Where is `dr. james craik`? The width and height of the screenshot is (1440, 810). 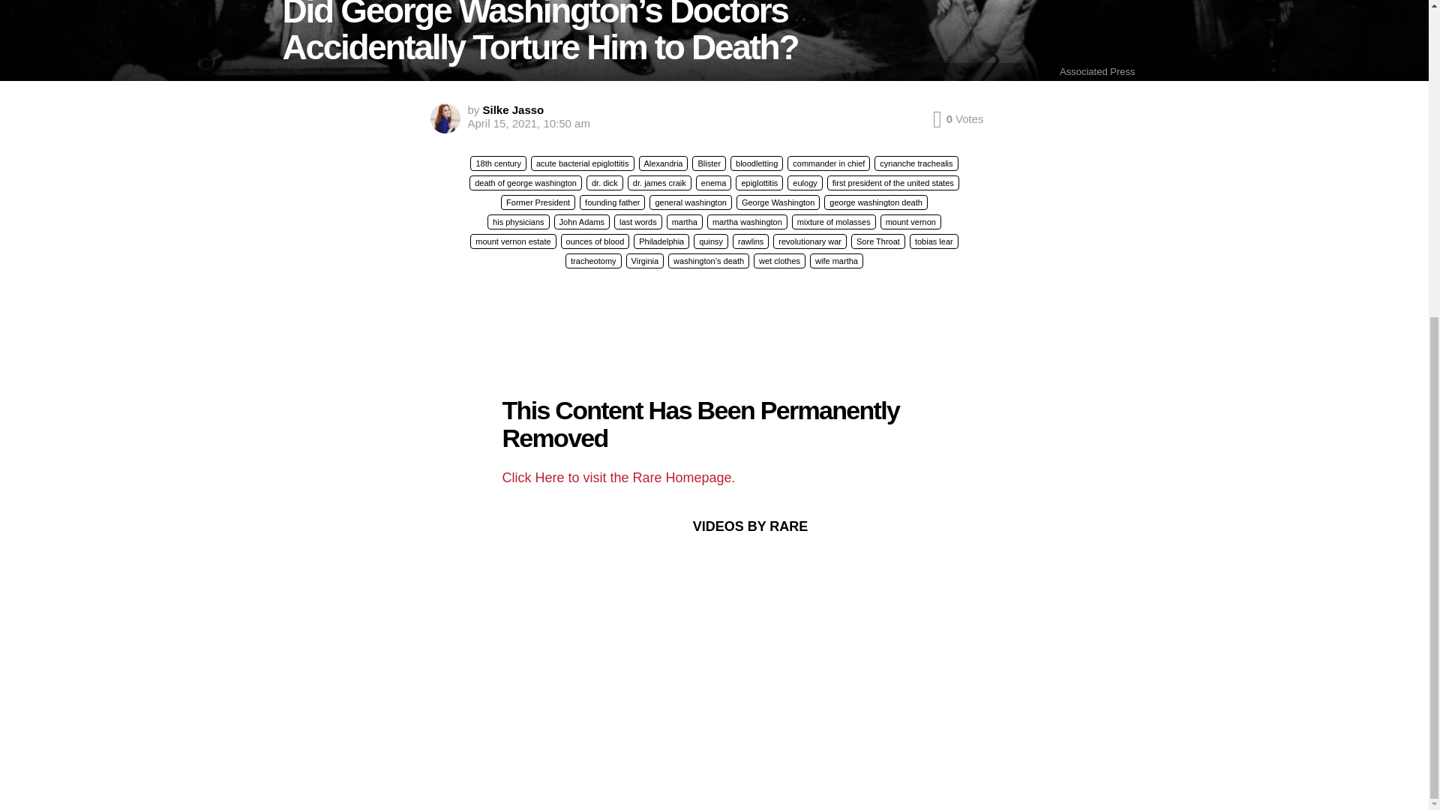 dr. james craik is located at coordinates (659, 183).